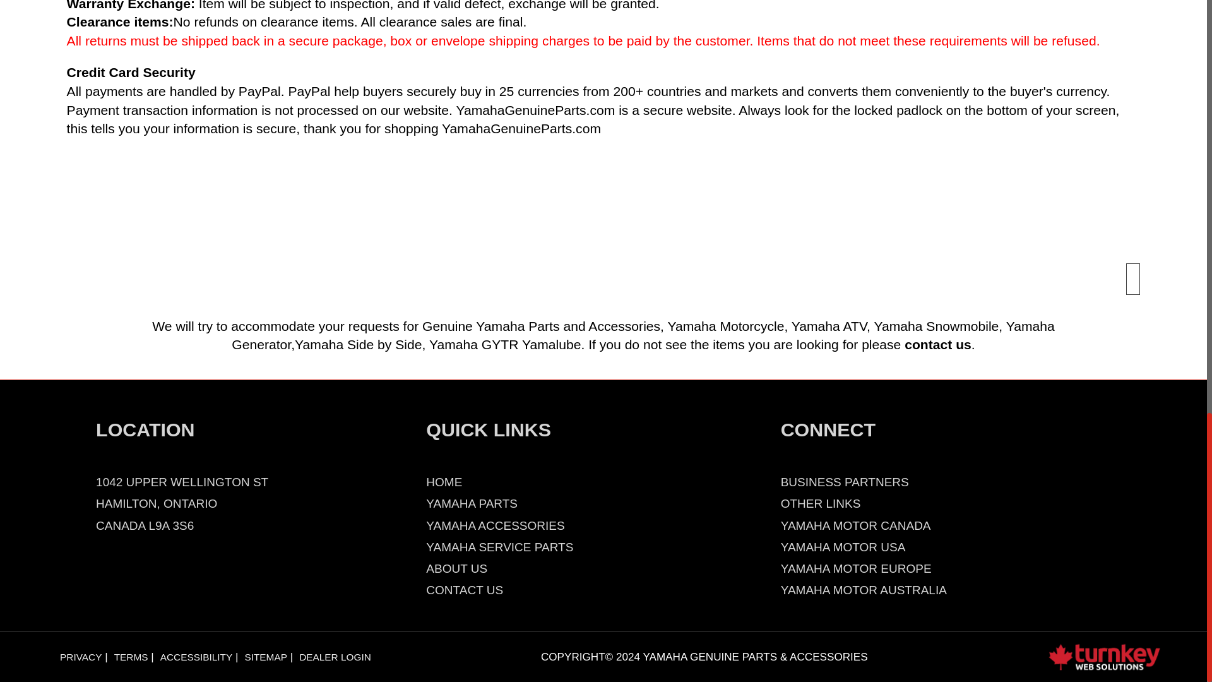  Describe the element at coordinates (472, 503) in the screenshot. I see `YAMAHA PARTS` at that location.